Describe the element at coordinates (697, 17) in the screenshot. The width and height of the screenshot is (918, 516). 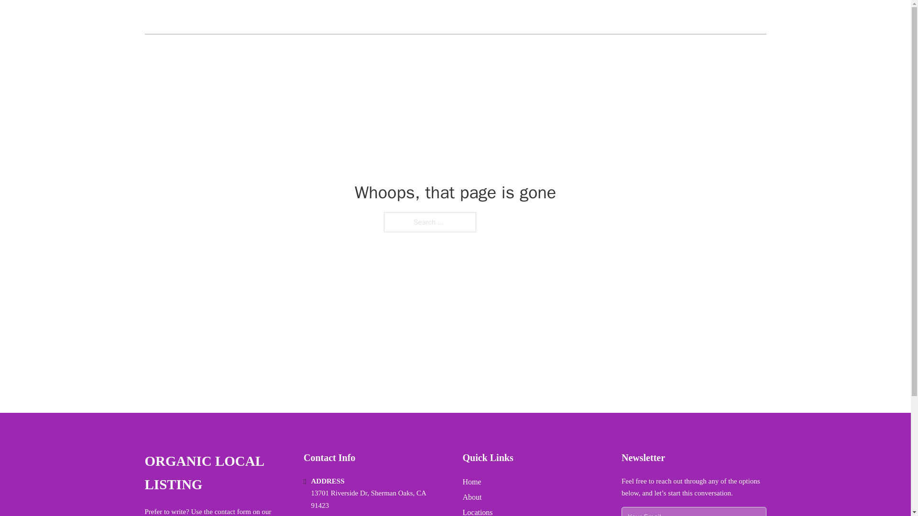
I see `LOCATIONS` at that location.